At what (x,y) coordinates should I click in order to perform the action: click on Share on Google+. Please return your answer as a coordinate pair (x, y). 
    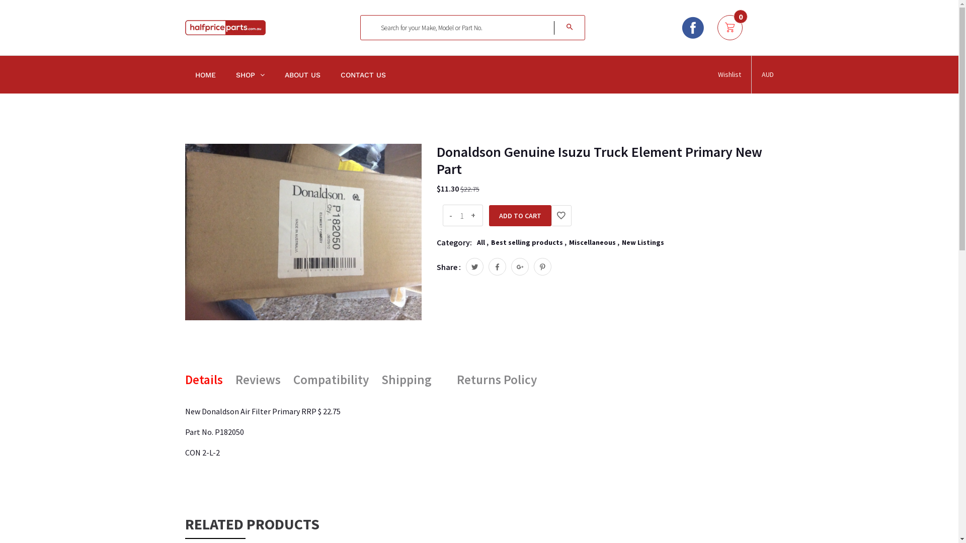
    Looking at the image, I should click on (520, 266).